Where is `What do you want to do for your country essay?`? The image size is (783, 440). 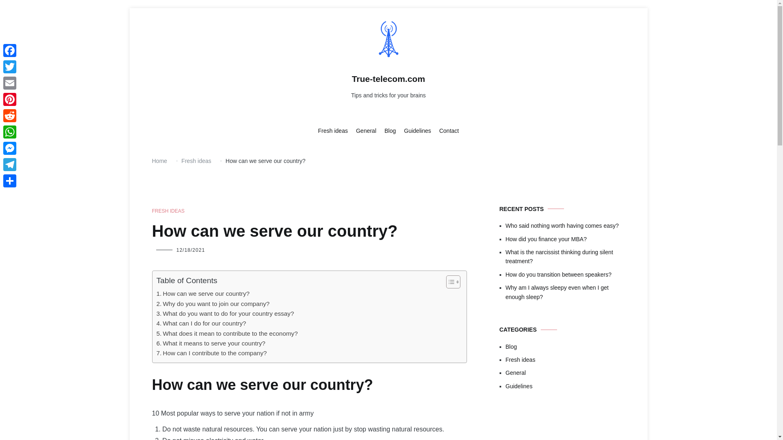 What do you want to do for your country essay? is located at coordinates (225, 314).